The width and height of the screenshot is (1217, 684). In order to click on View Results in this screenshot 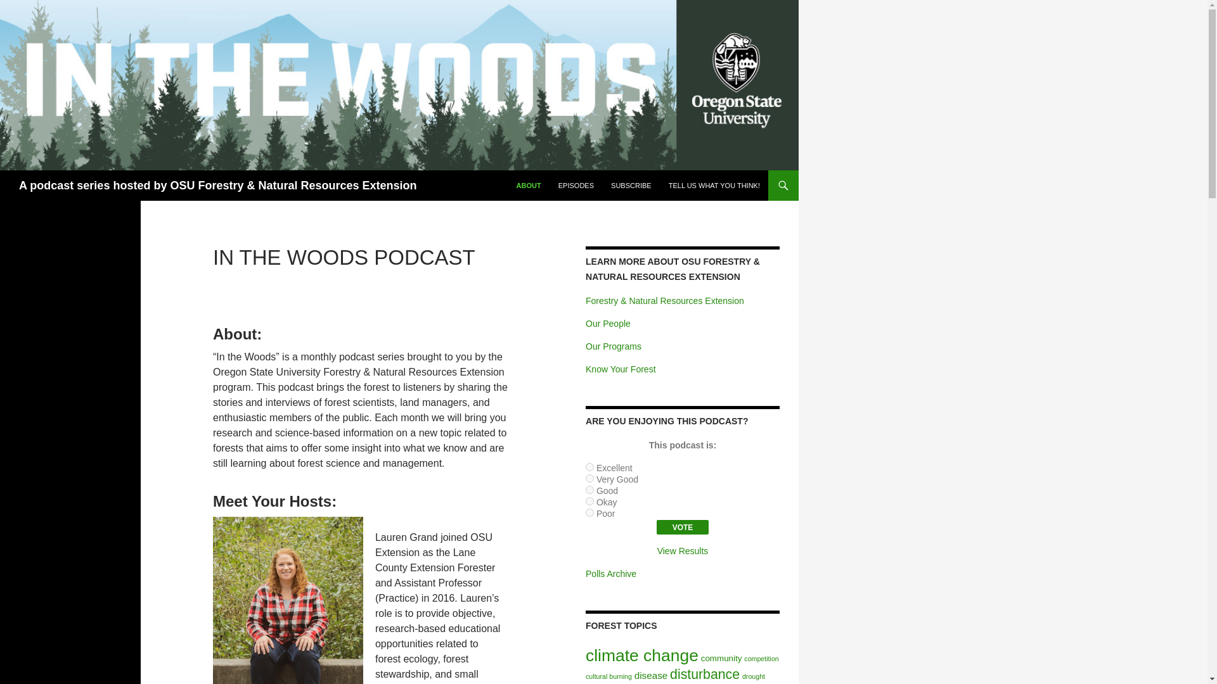, I will do `click(682, 551)`.